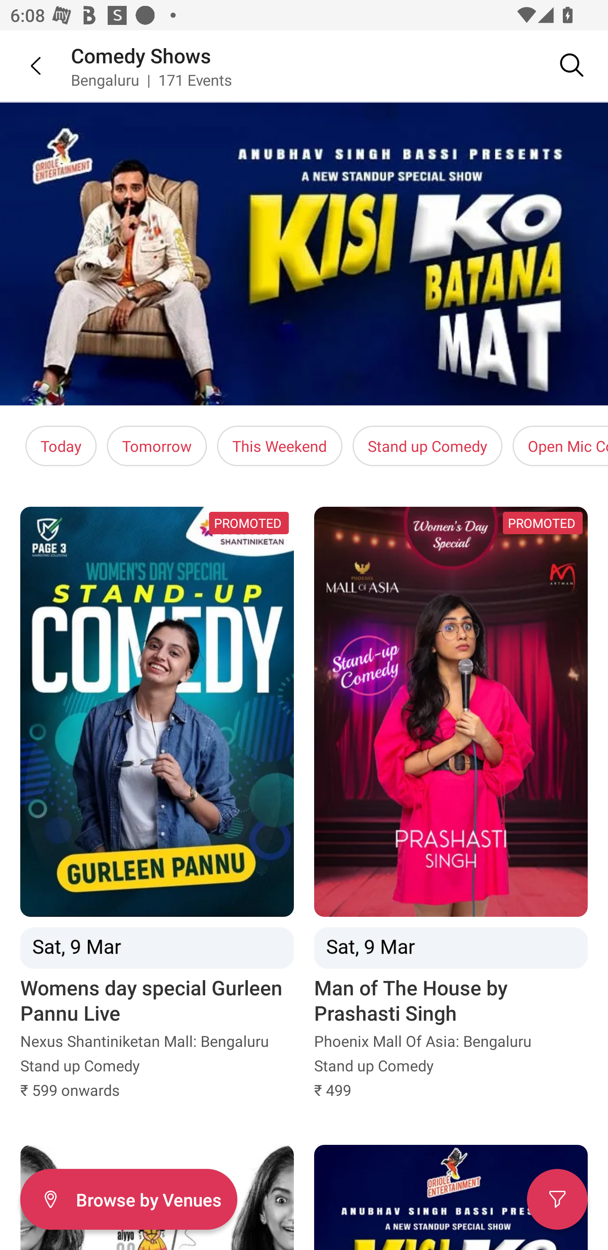 Image resolution: width=608 pixels, height=1250 pixels. Describe the element at coordinates (280, 446) in the screenshot. I see `This Weekend` at that location.